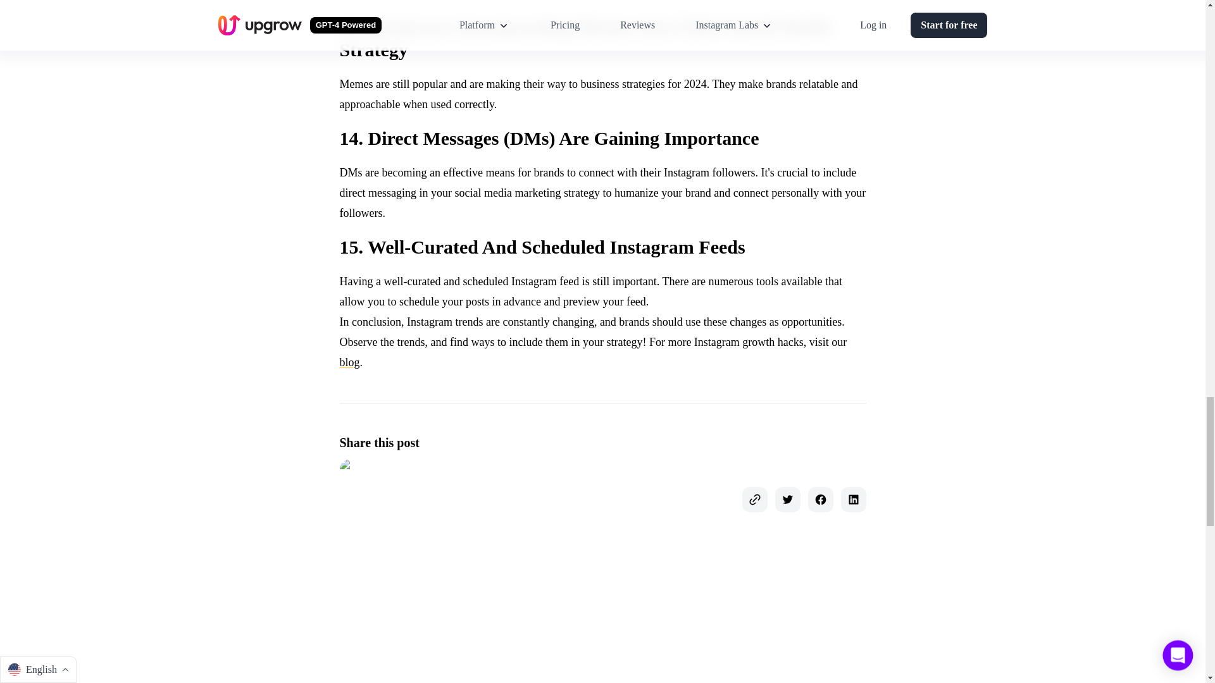 The width and height of the screenshot is (1215, 683). Describe the element at coordinates (820, 500) in the screenshot. I see `Facebook` at that location.